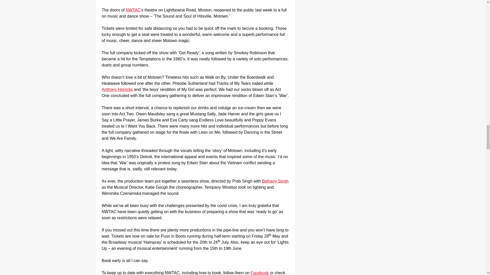 The width and height of the screenshot is (490, 275). What do you see at coordinates (117, 89) in the screenshot?
I see `Anthony Horricks` at bounding box center [117, 89].